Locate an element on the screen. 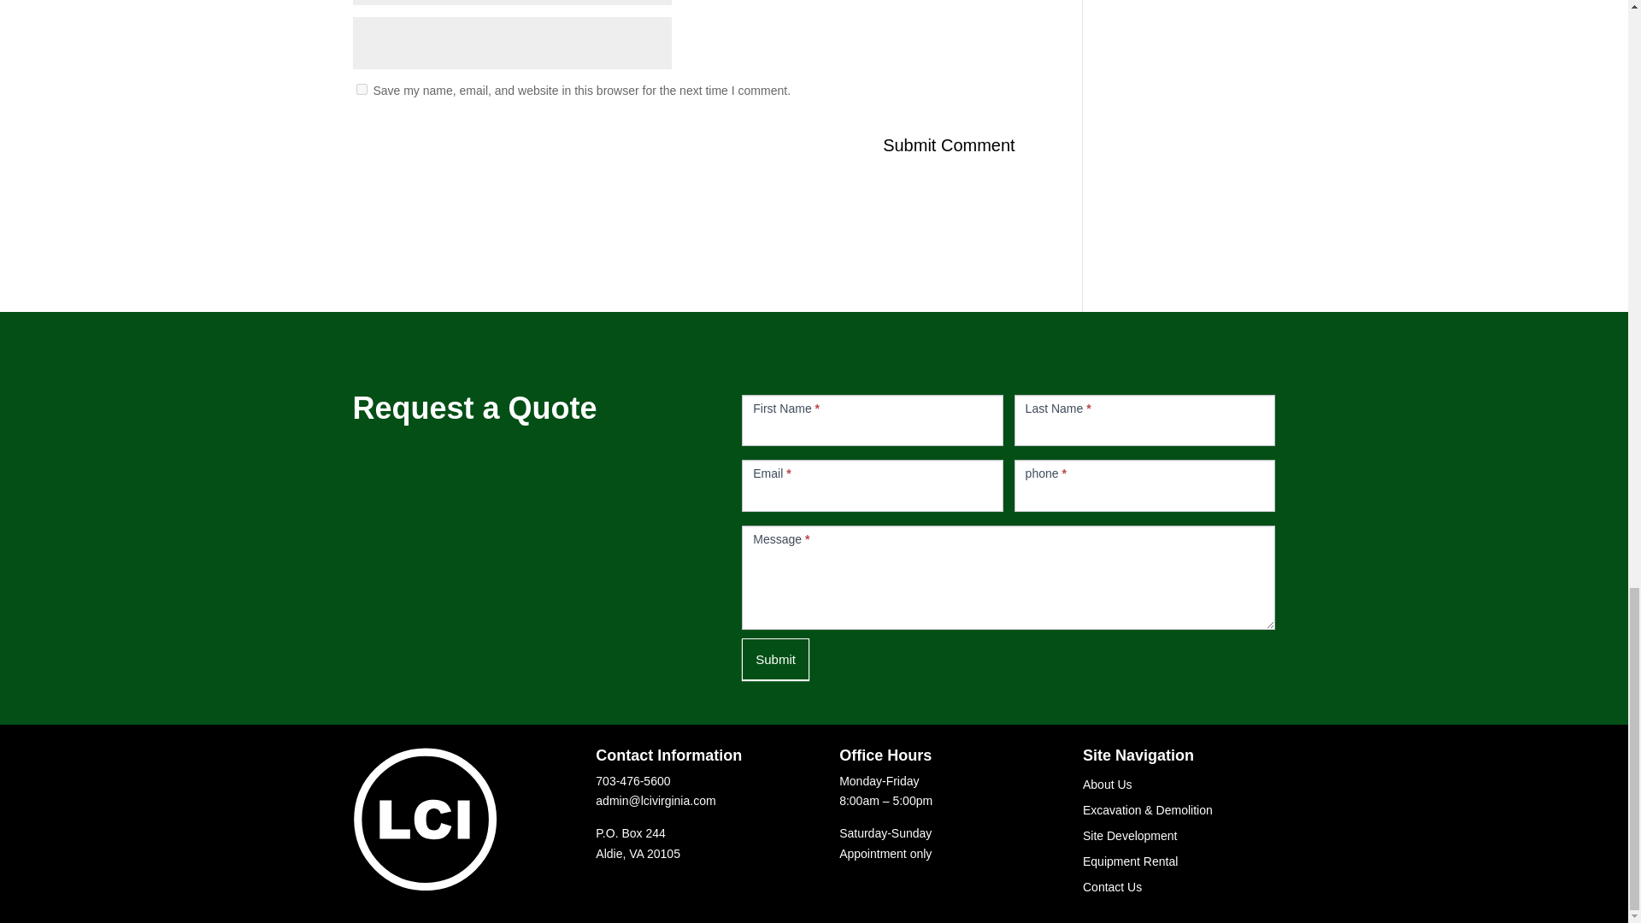 This screenshot has width=1641, height=923. About Us is located at coordinates (1108, 788).